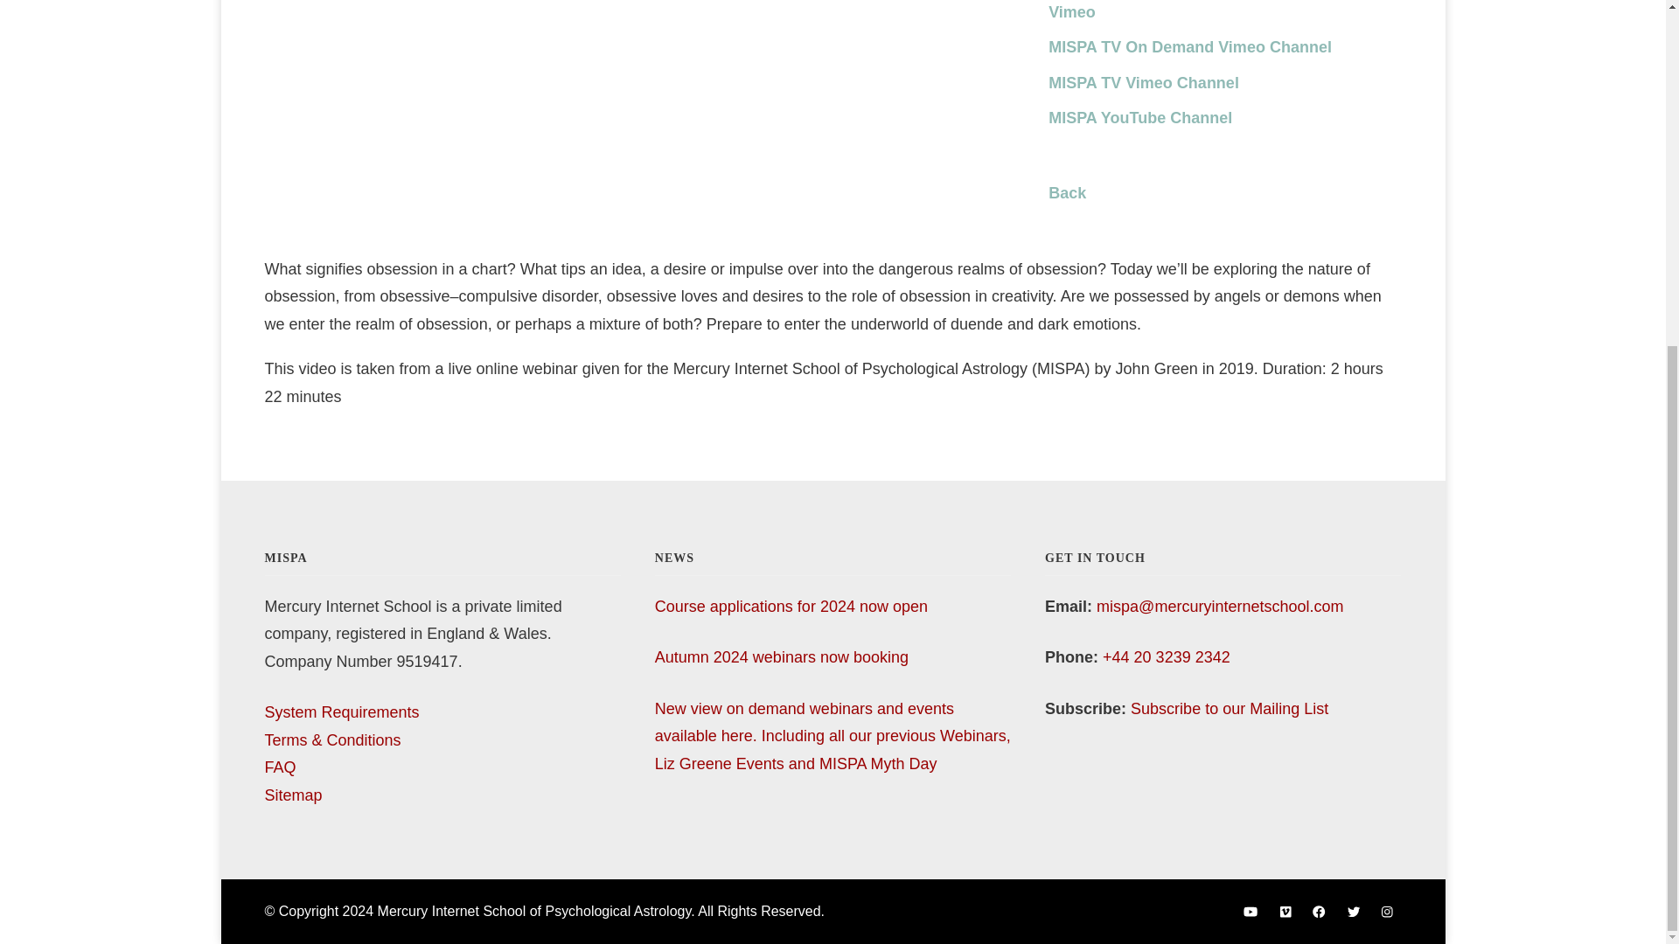 The width and height of the screenshot is (1679, 944). Describe the element at coordinates (1143, 82) in the screenshot. I see `MISPA TV Vimeo Channel` at that location.